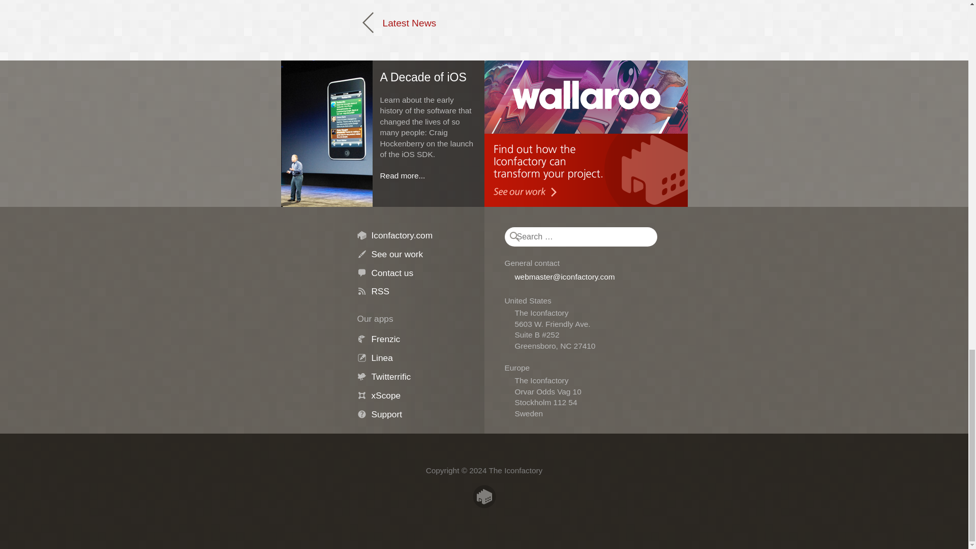  What do you see at coordinates (385, 395) in the screenshot?
I see `xScope` at bounding box center [385, 395].